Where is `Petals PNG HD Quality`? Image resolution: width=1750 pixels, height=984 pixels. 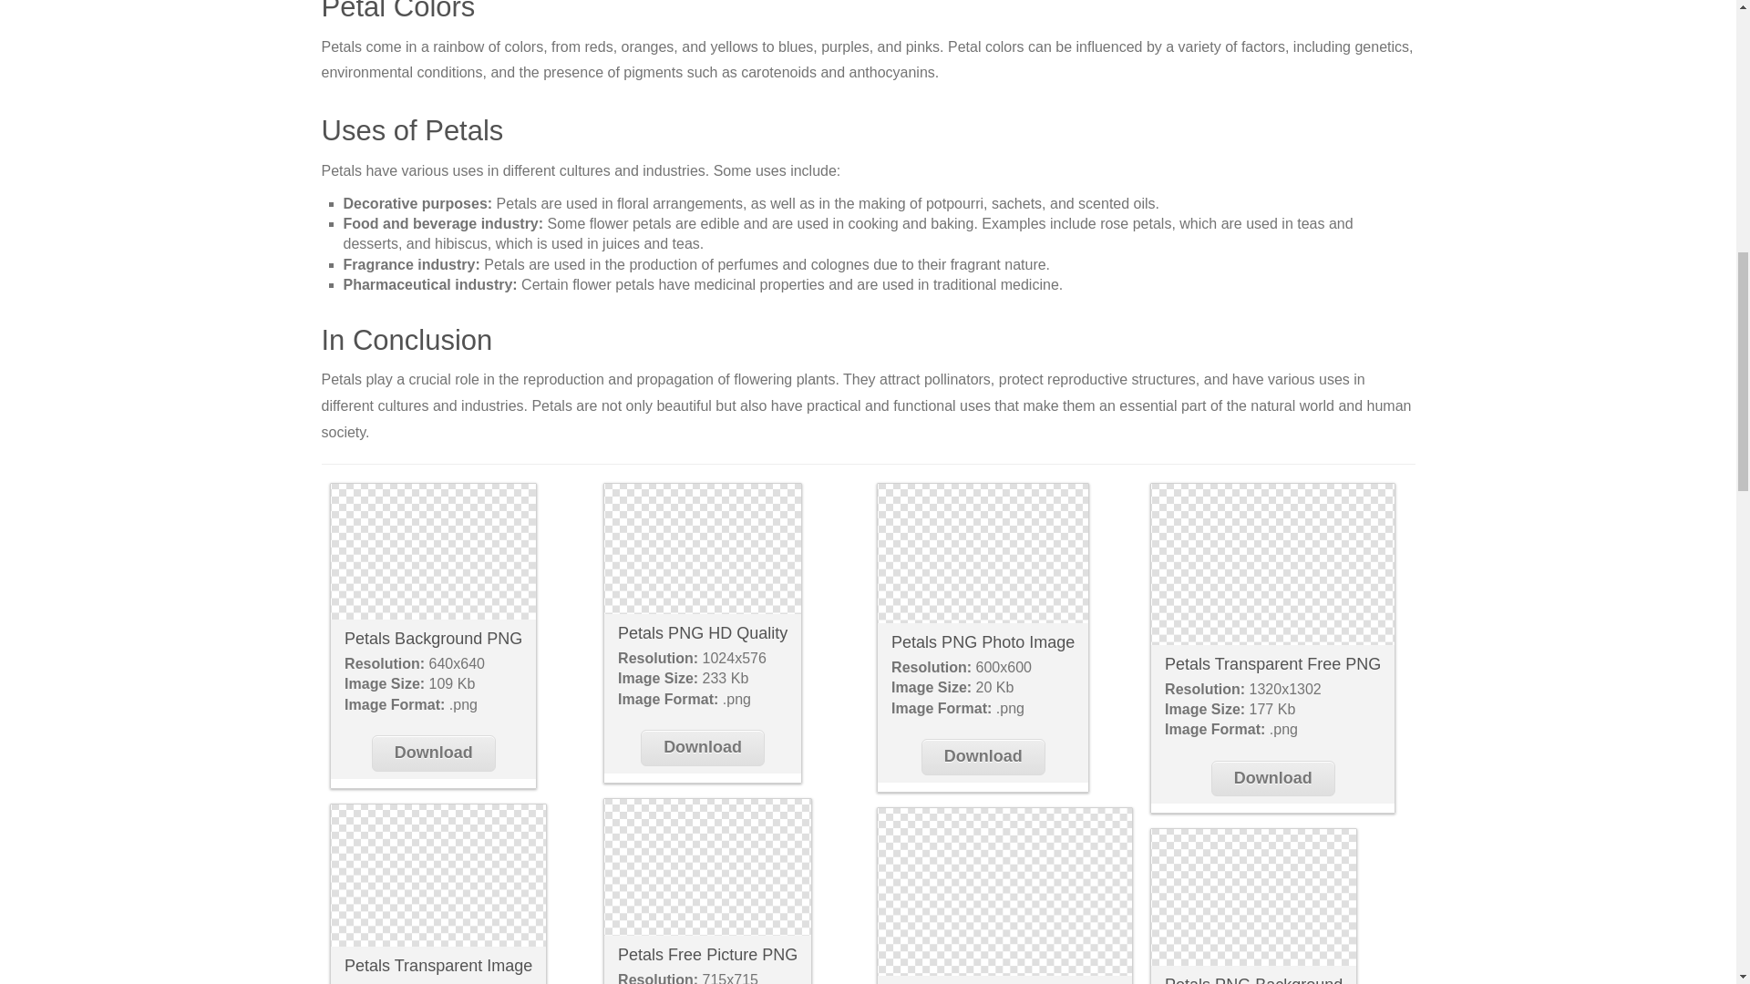
Petals PNG HD Quality is located at coordinates (702, 632).